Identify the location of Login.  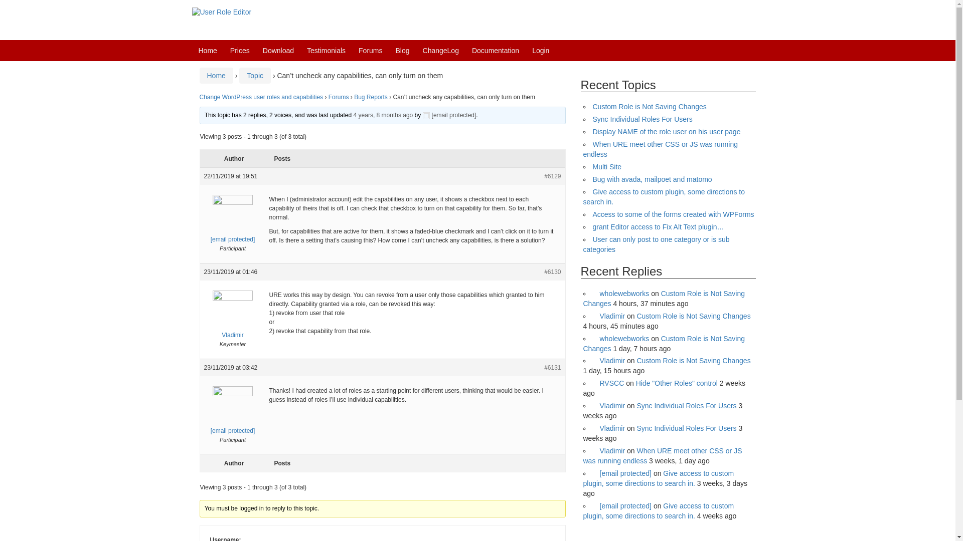
(541, 50).